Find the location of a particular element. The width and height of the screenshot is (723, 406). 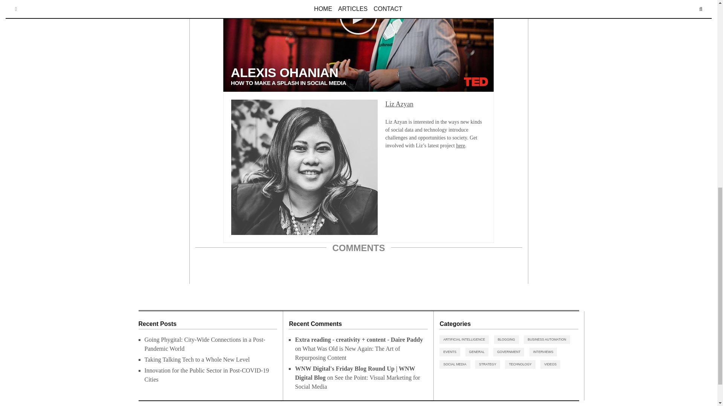

Taking Talking Tech to a Whole New Level is located at coordinates (197, 359).